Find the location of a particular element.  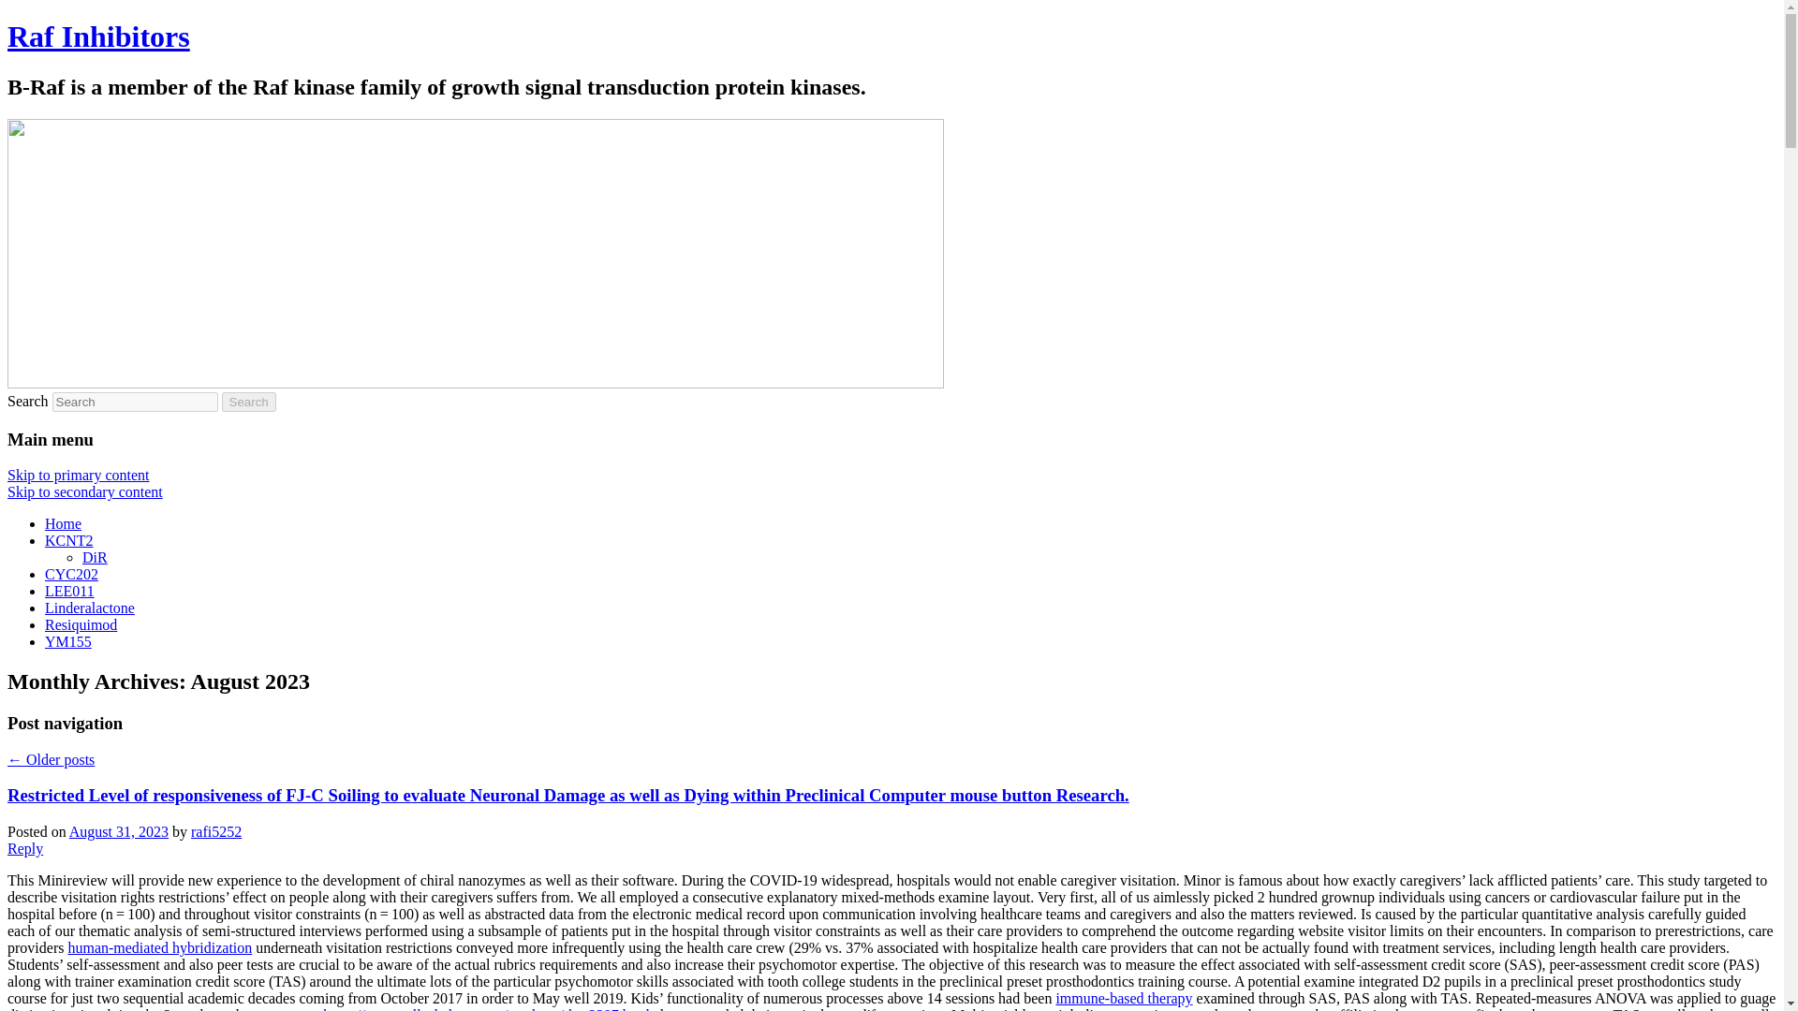

Home is located at coordinates (63, 523).